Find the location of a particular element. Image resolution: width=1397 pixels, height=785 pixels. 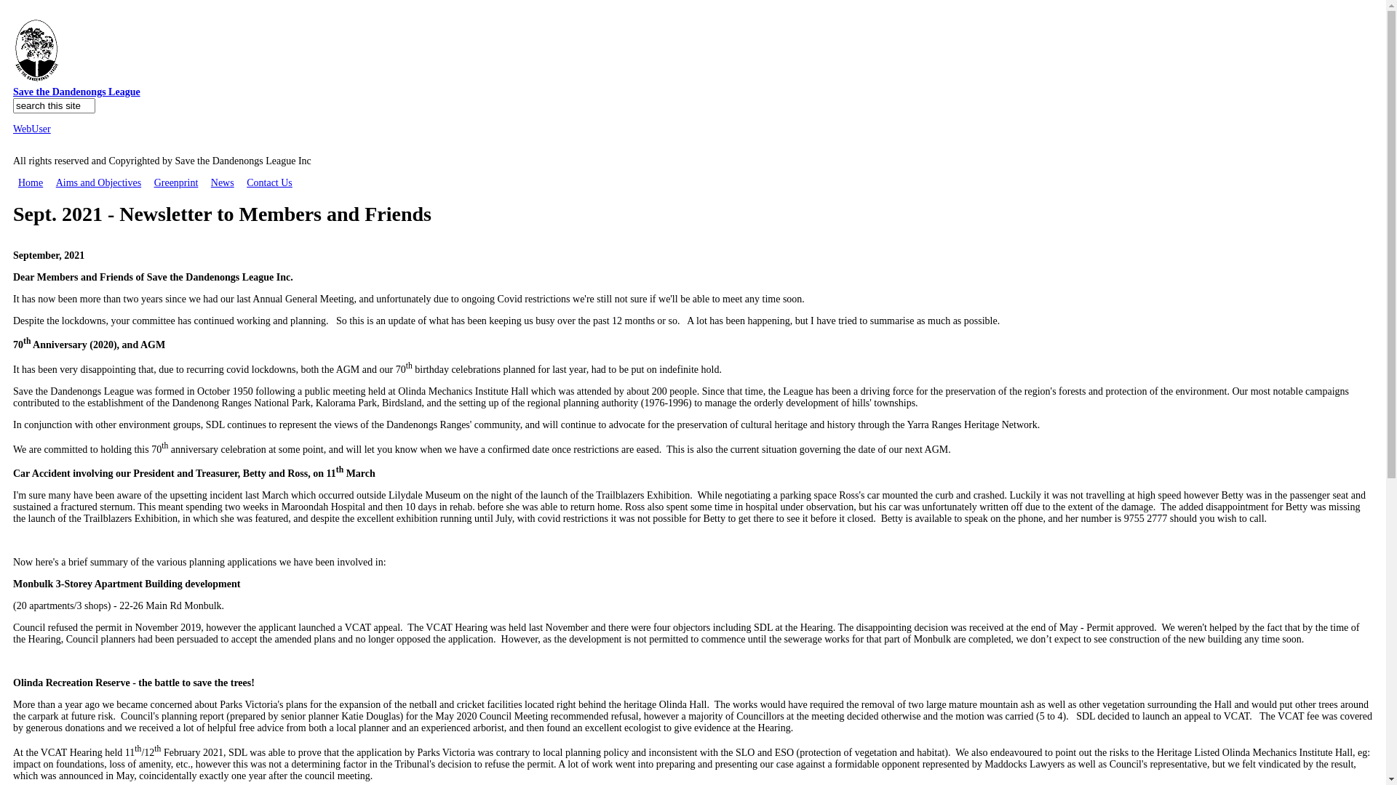

Home is located at coordinates (36, 80).